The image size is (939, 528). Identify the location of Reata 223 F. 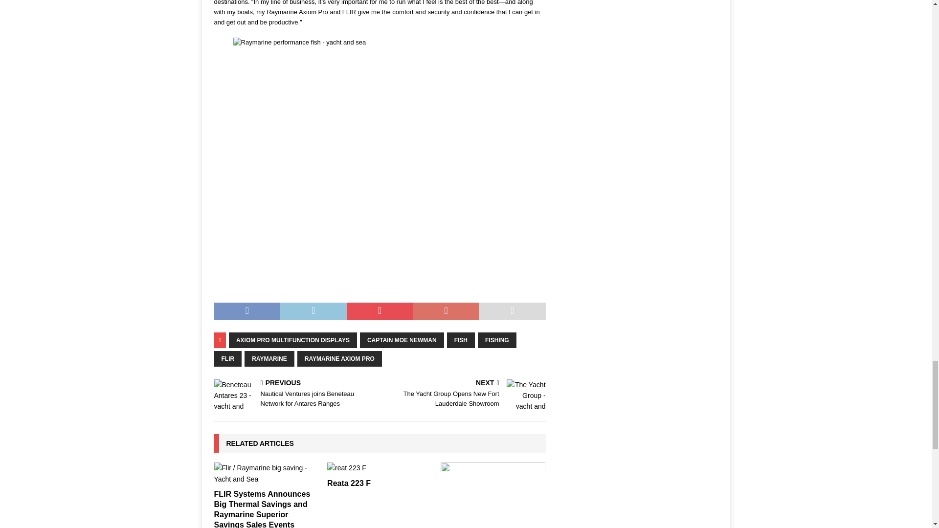
(380, 467).